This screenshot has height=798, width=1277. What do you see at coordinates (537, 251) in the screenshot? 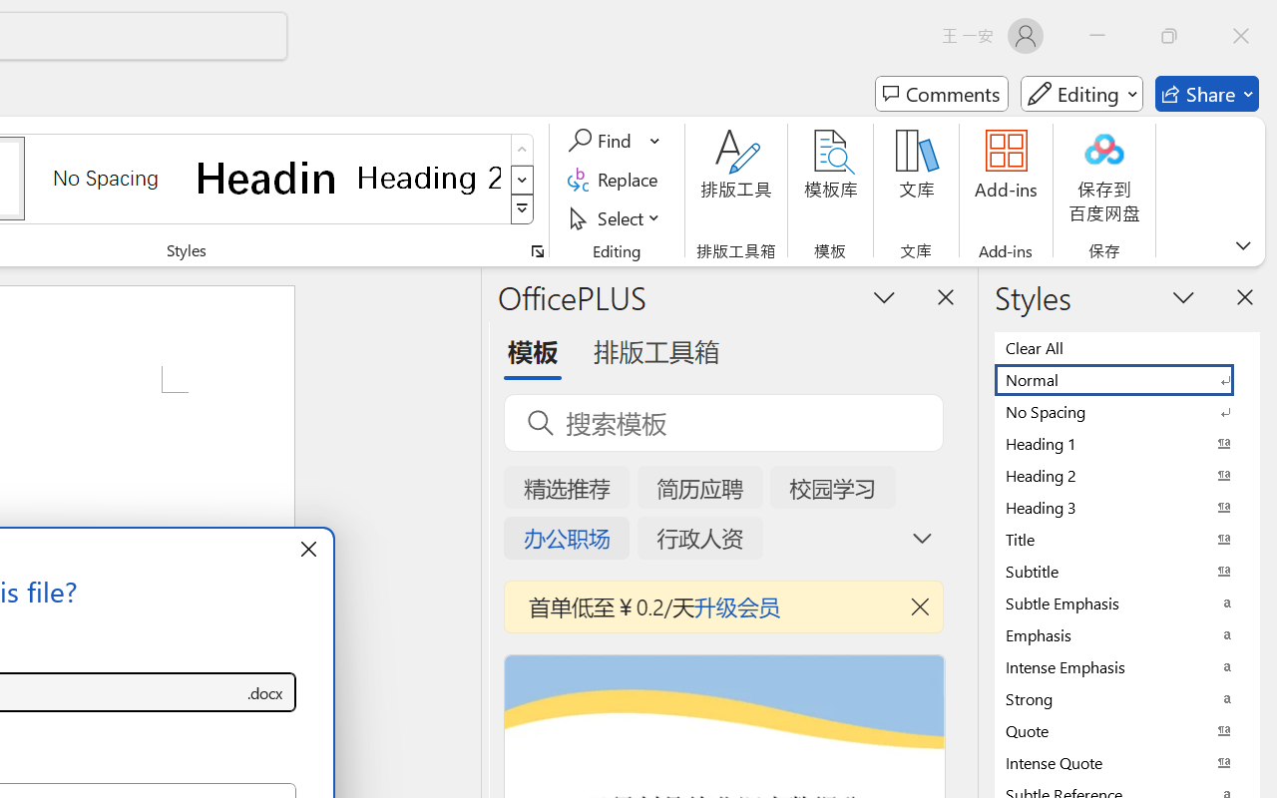
I see `Styles...` at bounding box center [537, 251].